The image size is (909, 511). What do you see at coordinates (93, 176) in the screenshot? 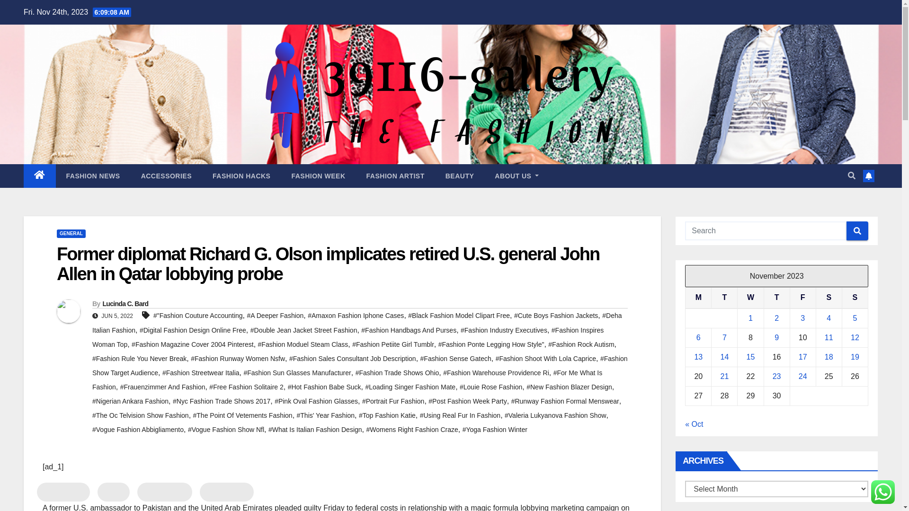
I see `FASHION NEWS` at bounding box center [93, 176].